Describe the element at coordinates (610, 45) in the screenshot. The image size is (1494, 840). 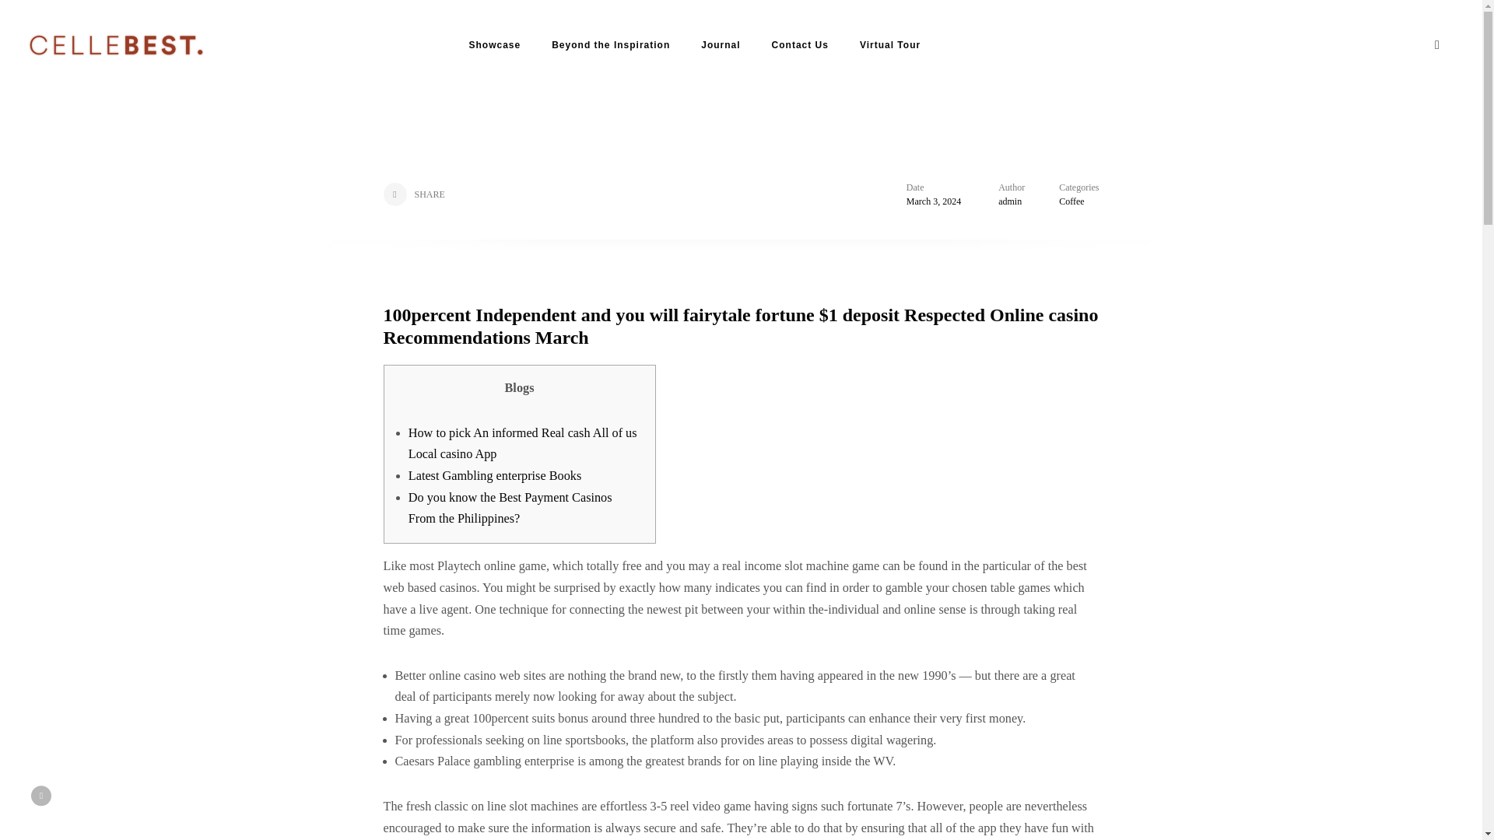
I see `Beyond the Inspiration` at that location.